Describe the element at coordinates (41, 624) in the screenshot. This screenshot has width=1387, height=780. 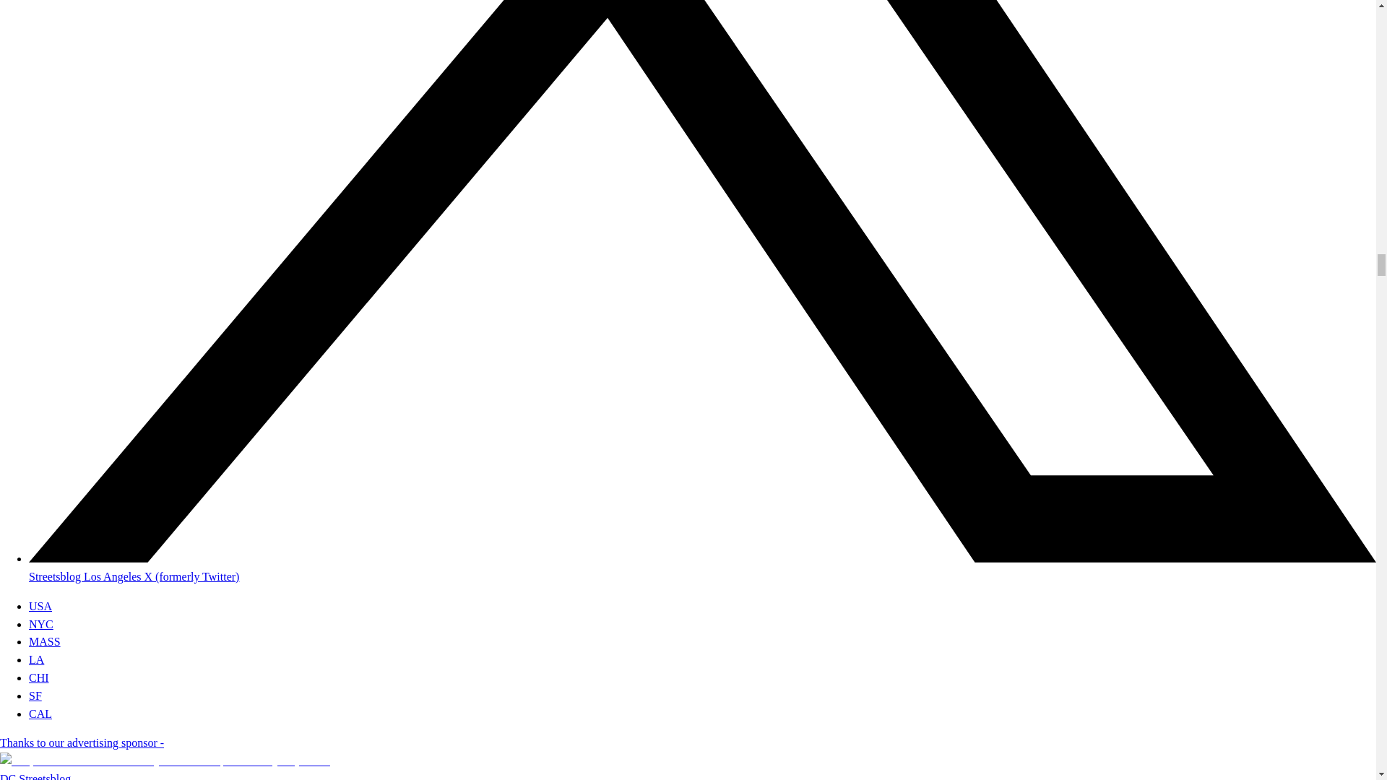
I see `NYC` at that location.